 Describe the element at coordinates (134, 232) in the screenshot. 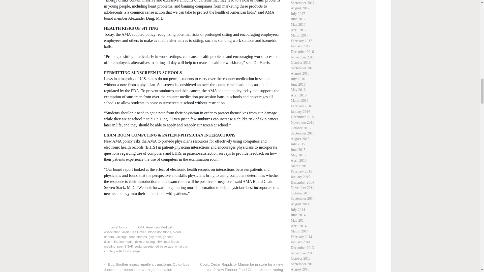

I see `Ardis Dee Hoven` at that location.